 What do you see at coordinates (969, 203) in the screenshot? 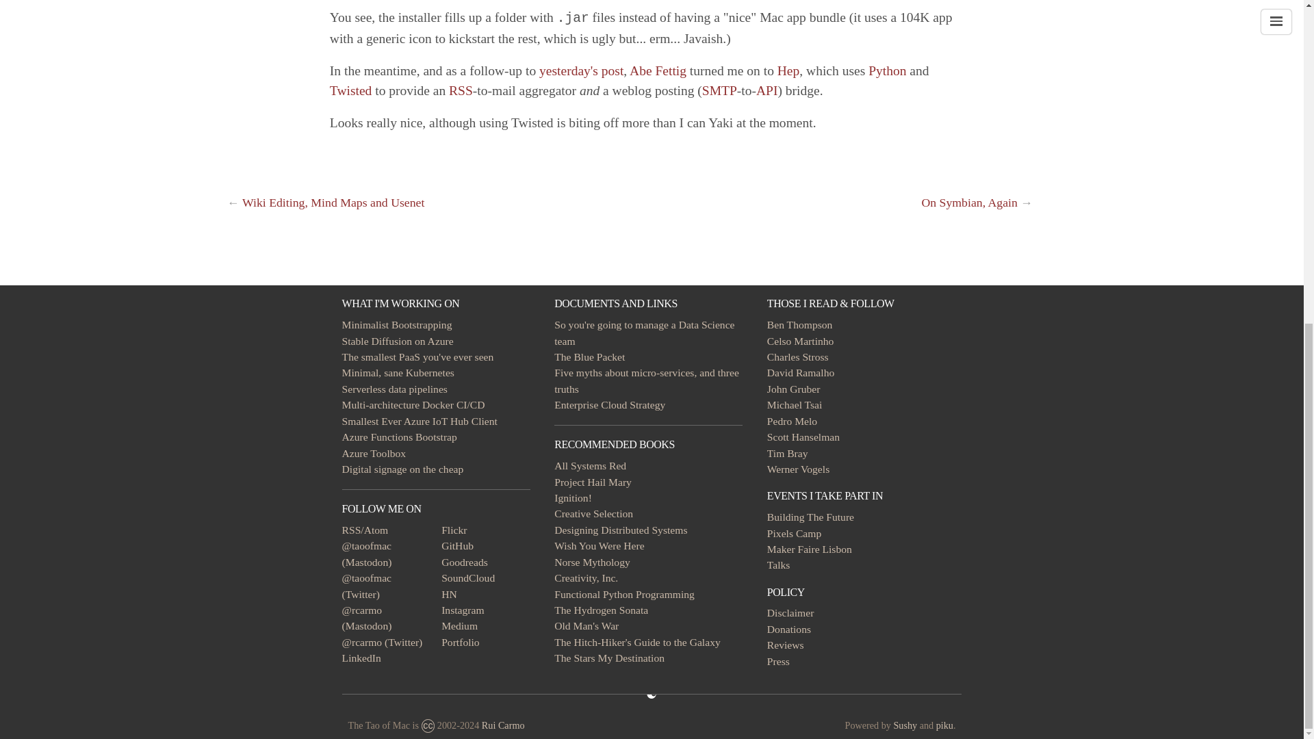
I see `On Symbian, Again` at bounding box center [969, 203].